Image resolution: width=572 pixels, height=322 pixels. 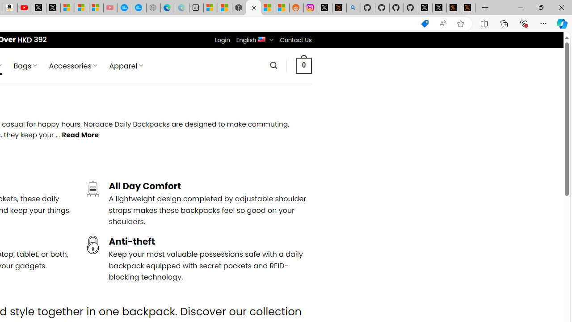 I want to click on Log in to X / X, so click(x=325, y=8).